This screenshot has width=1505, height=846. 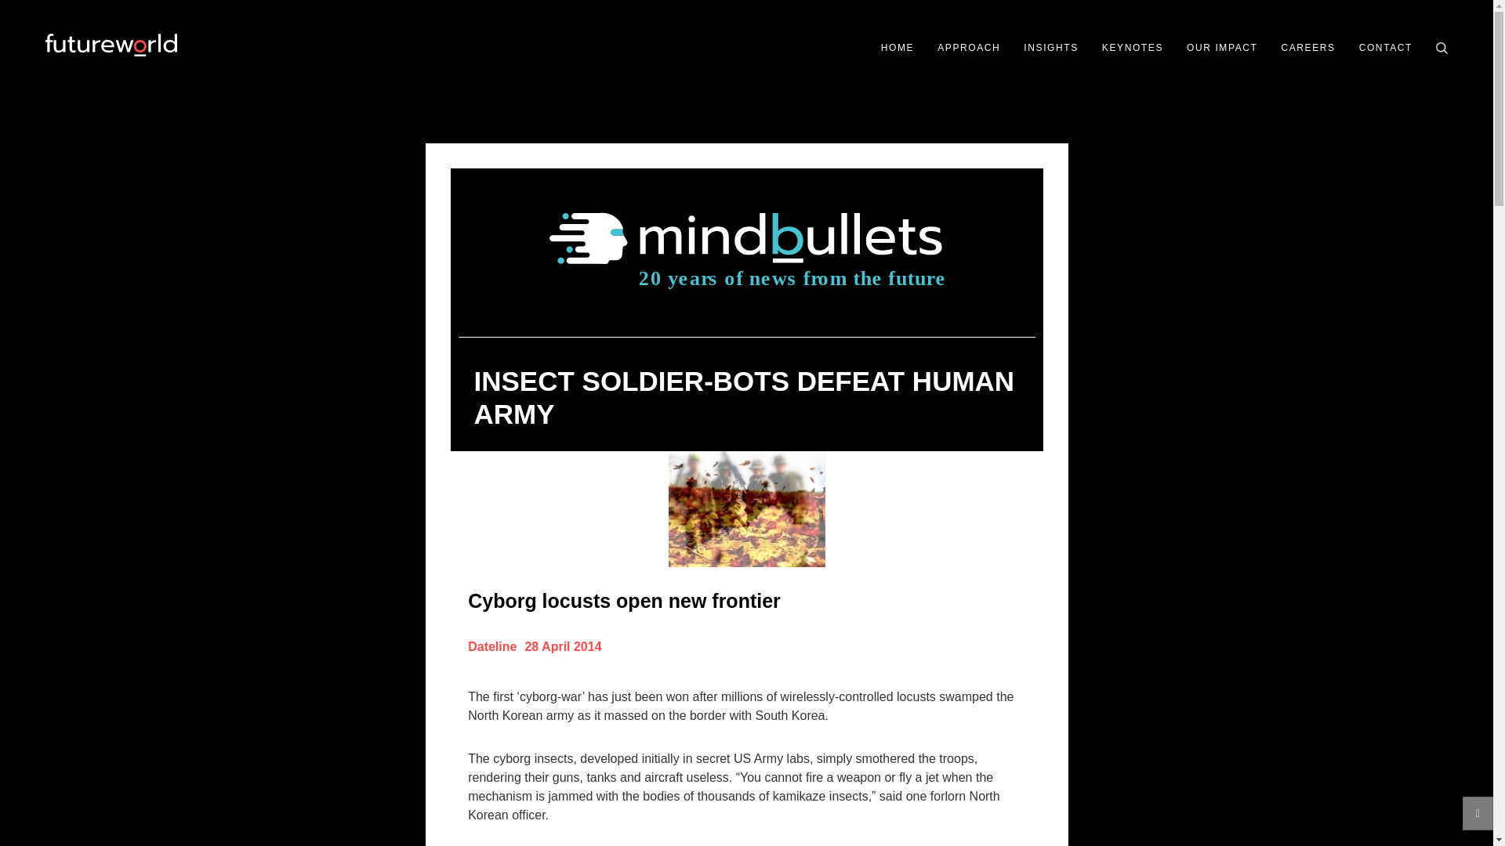 I want to click on KEYNOTES, so click(x=1132, y=47).